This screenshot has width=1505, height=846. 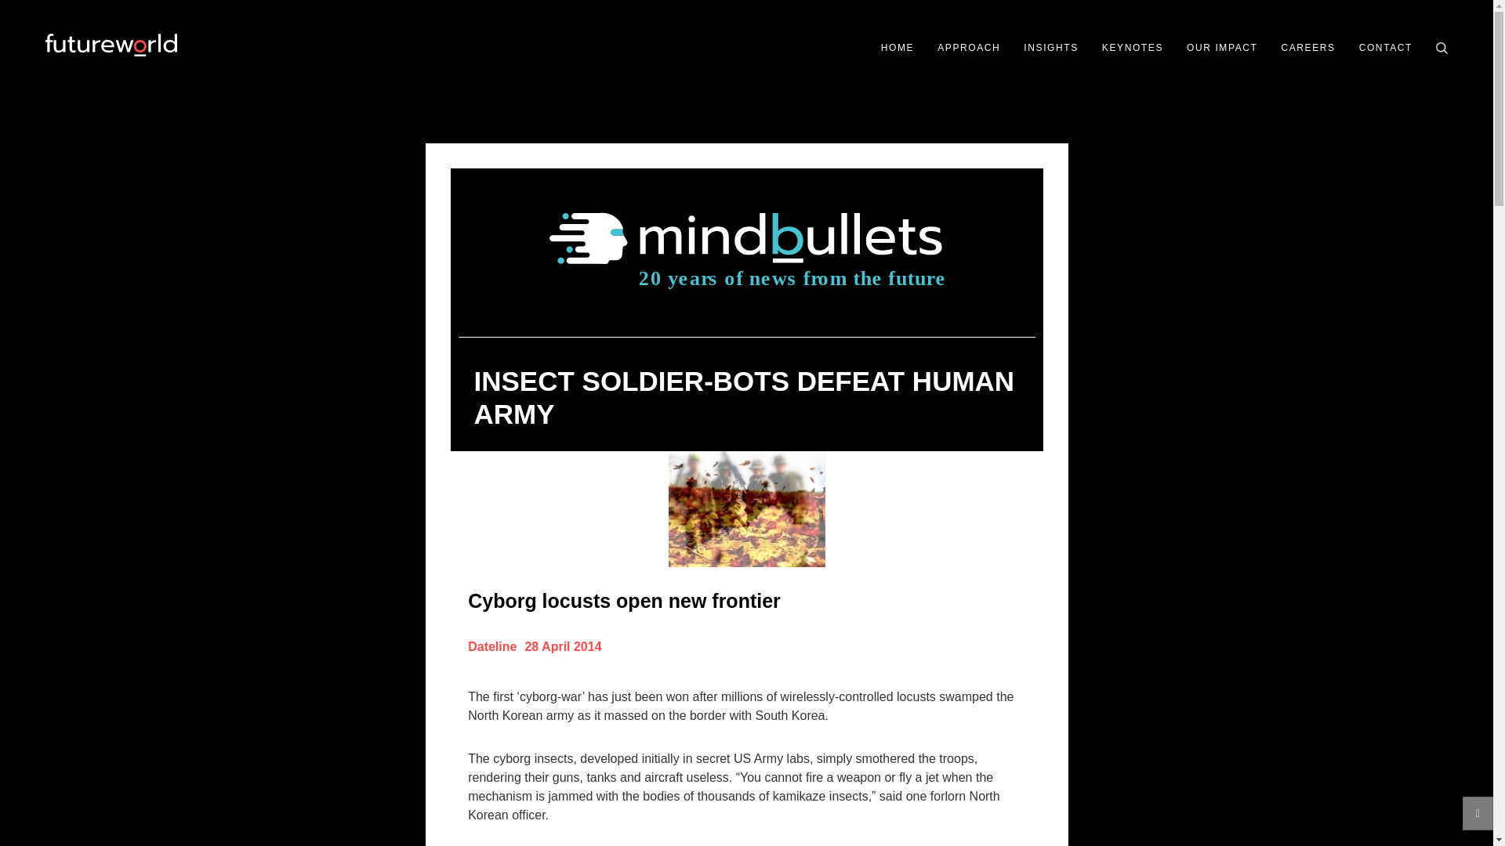 I want to click on KEYNOTES, so click(x=1132, y=47).